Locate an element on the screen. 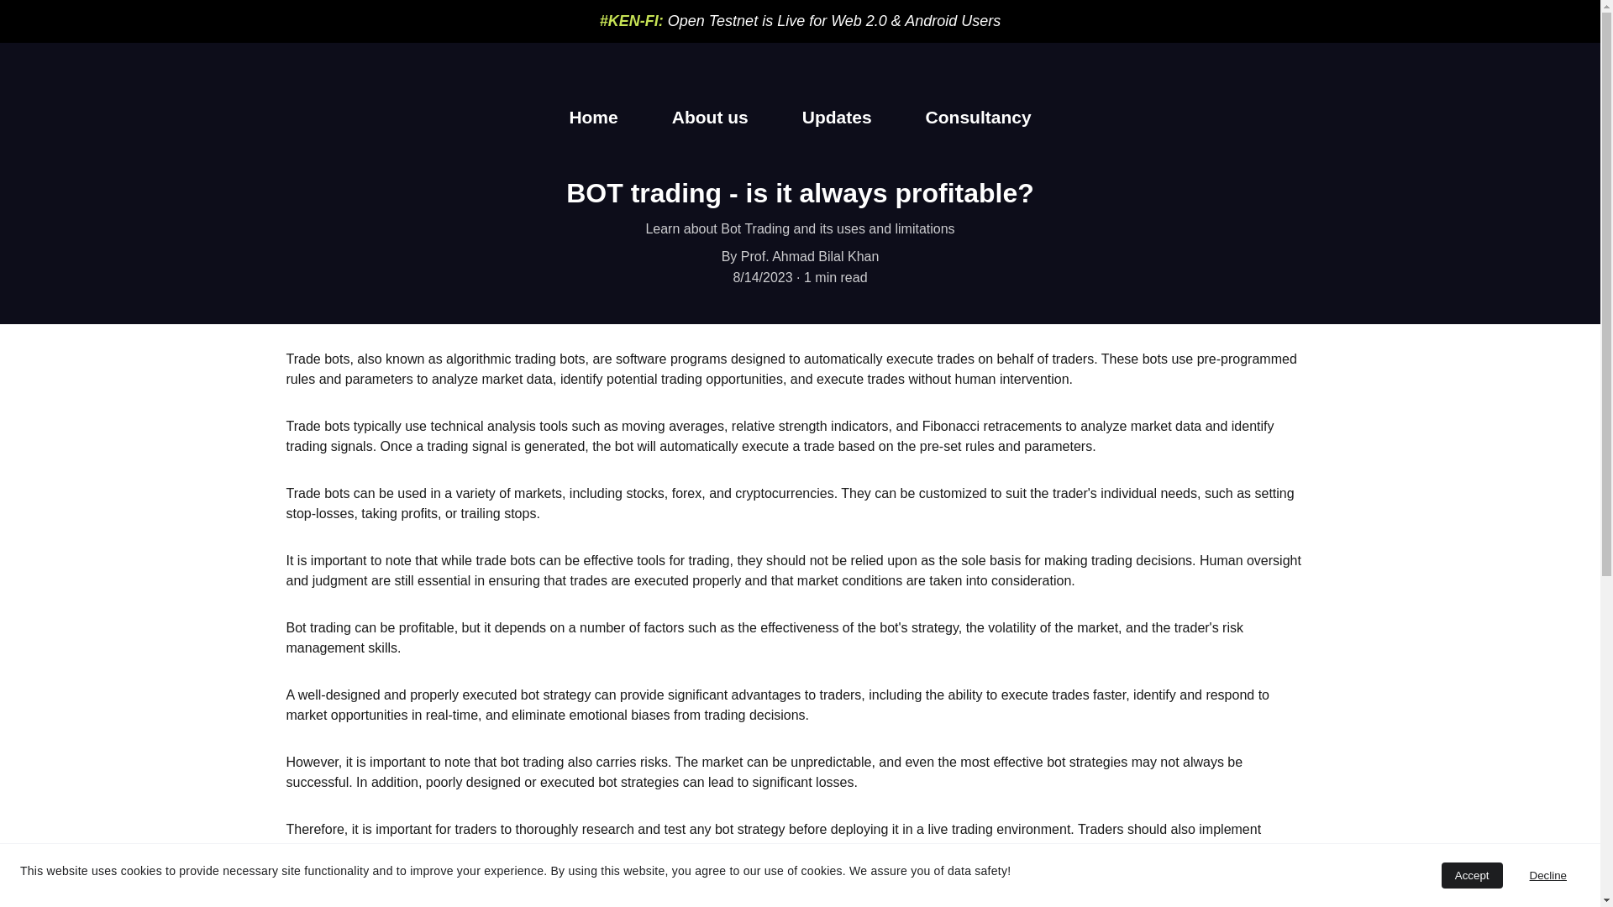  Home is located at coordinates (593, 118).